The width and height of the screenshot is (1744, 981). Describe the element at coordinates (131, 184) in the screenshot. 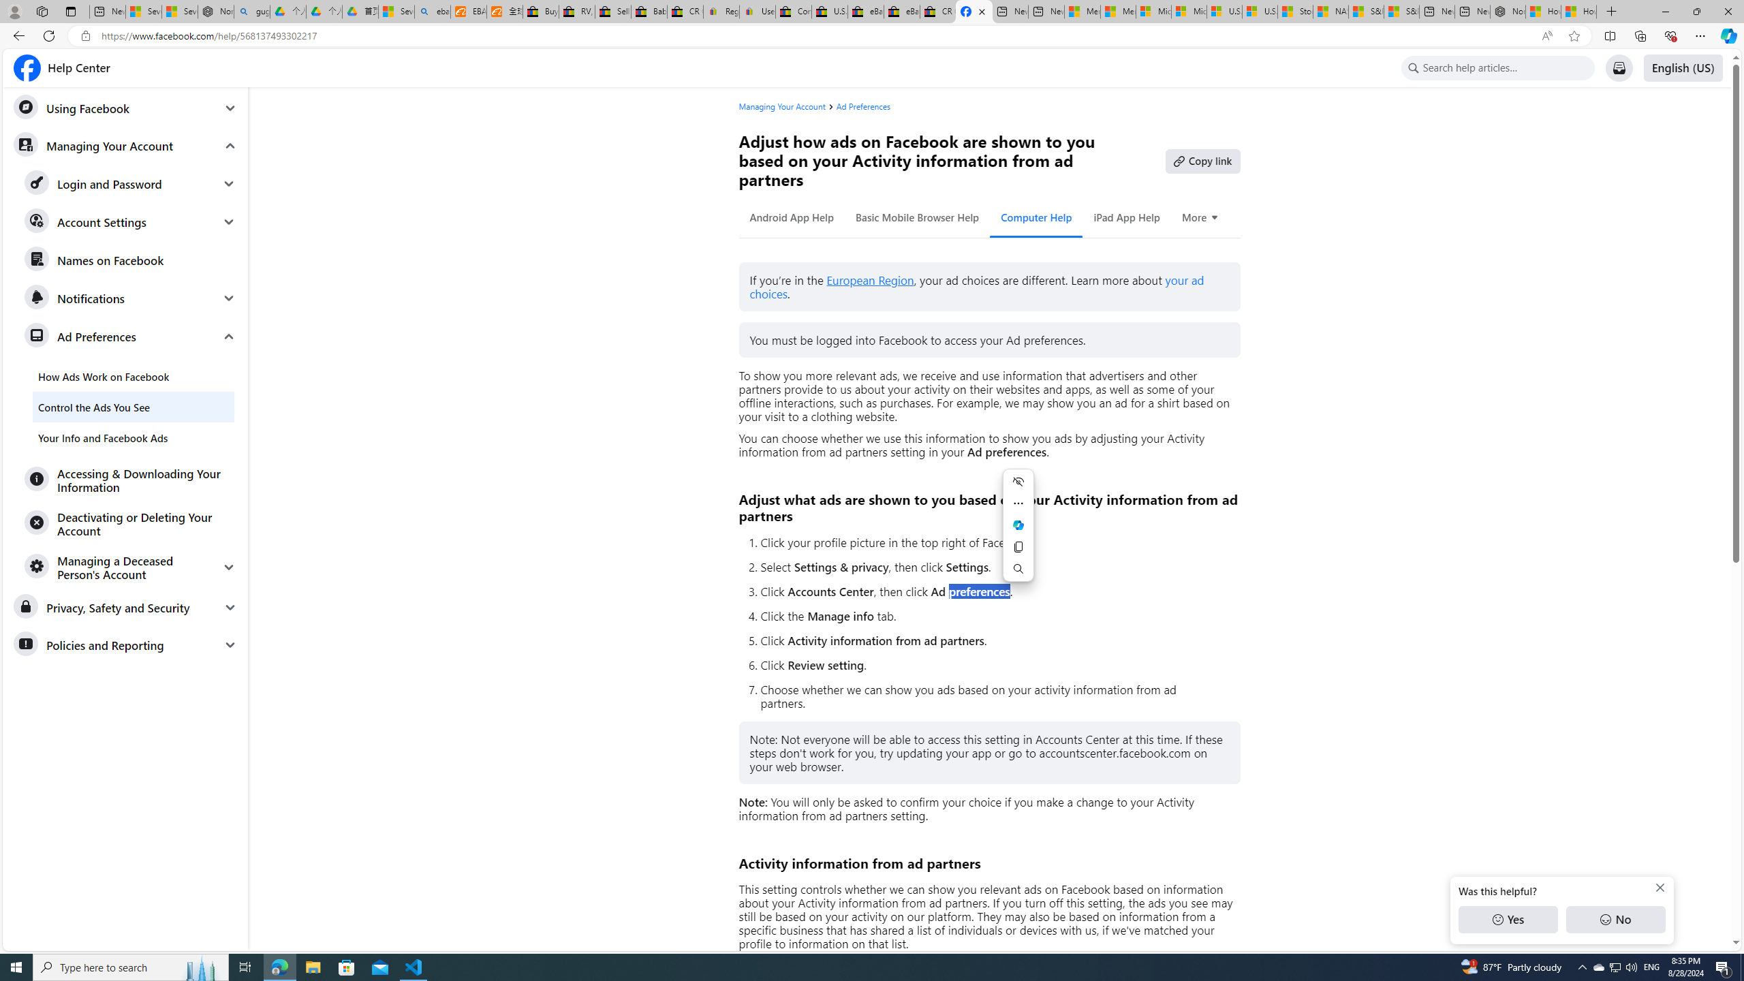

I see `Login and Password Expand` at that location.